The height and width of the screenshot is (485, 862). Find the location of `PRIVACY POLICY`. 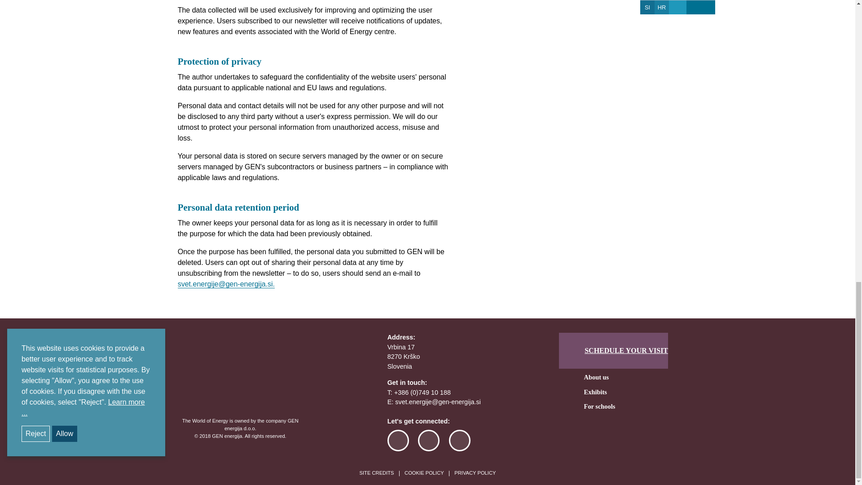

PRIVACY POLICY is located at coordinates (475, 474).